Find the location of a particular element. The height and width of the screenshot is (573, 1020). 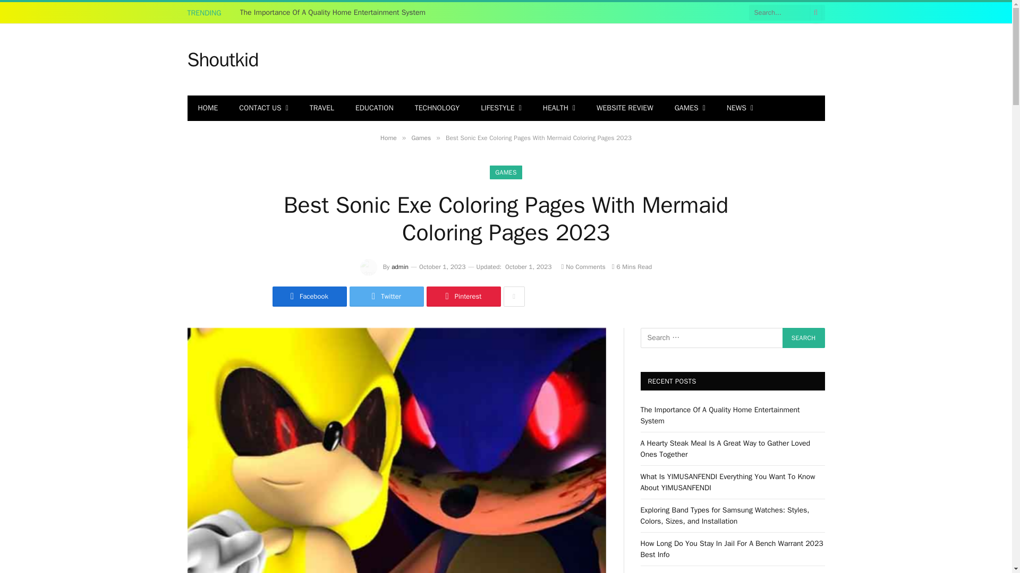

Show More Social Sharing is located at coordinates (514, 296).